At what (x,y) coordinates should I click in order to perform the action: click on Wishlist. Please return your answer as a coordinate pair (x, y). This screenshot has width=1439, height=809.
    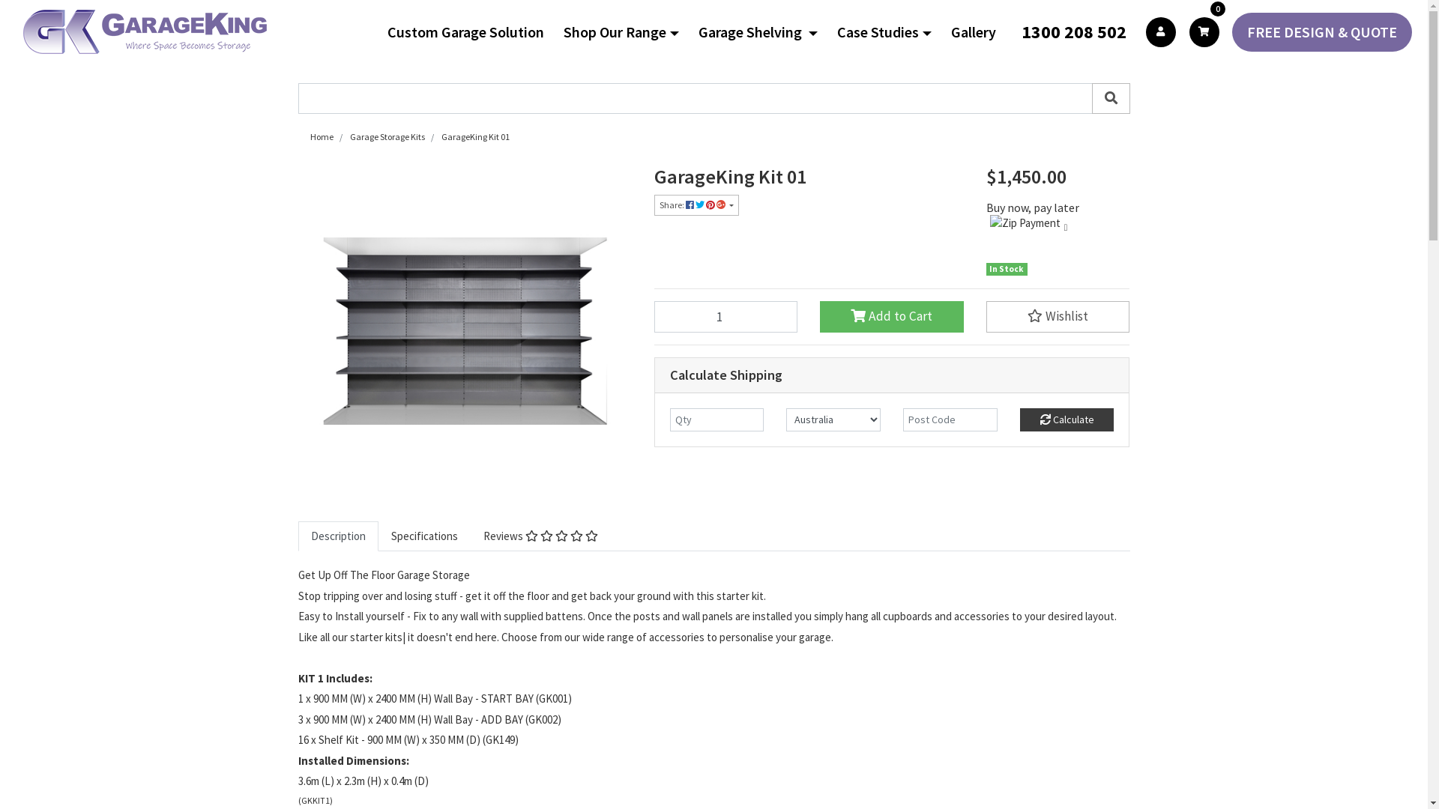
    Looking at the image, I should click on (1058, 316).